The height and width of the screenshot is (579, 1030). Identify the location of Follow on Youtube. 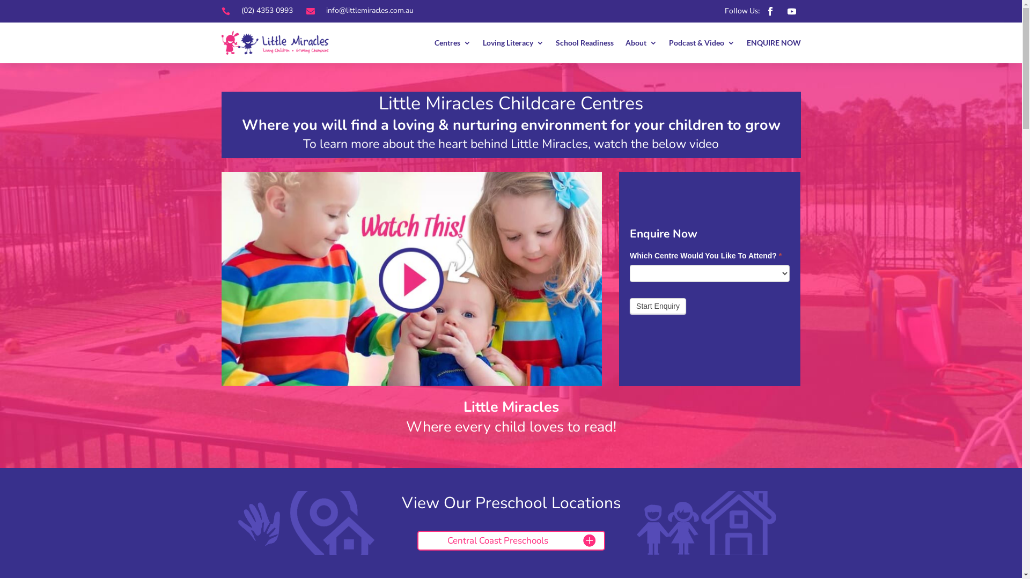
(792, 11).